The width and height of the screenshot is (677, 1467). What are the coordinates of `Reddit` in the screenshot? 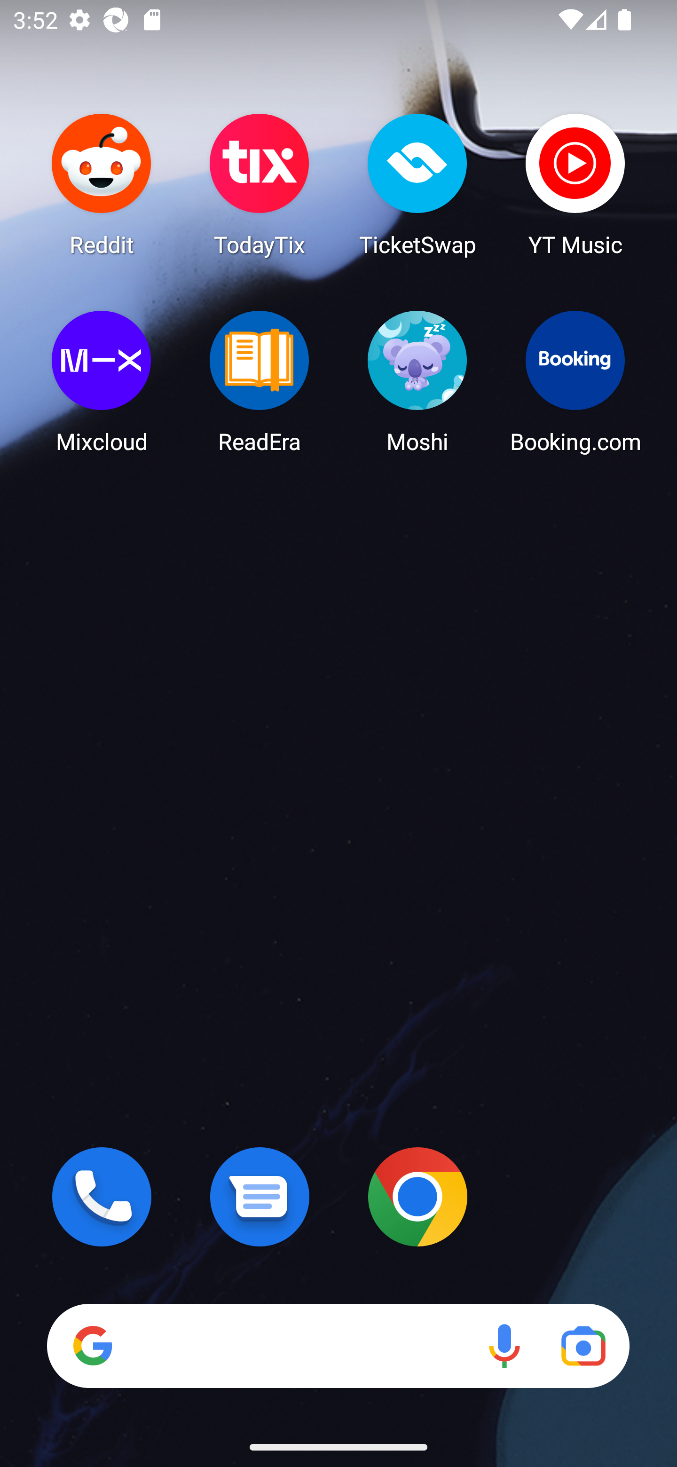 It's located at (102, 184).